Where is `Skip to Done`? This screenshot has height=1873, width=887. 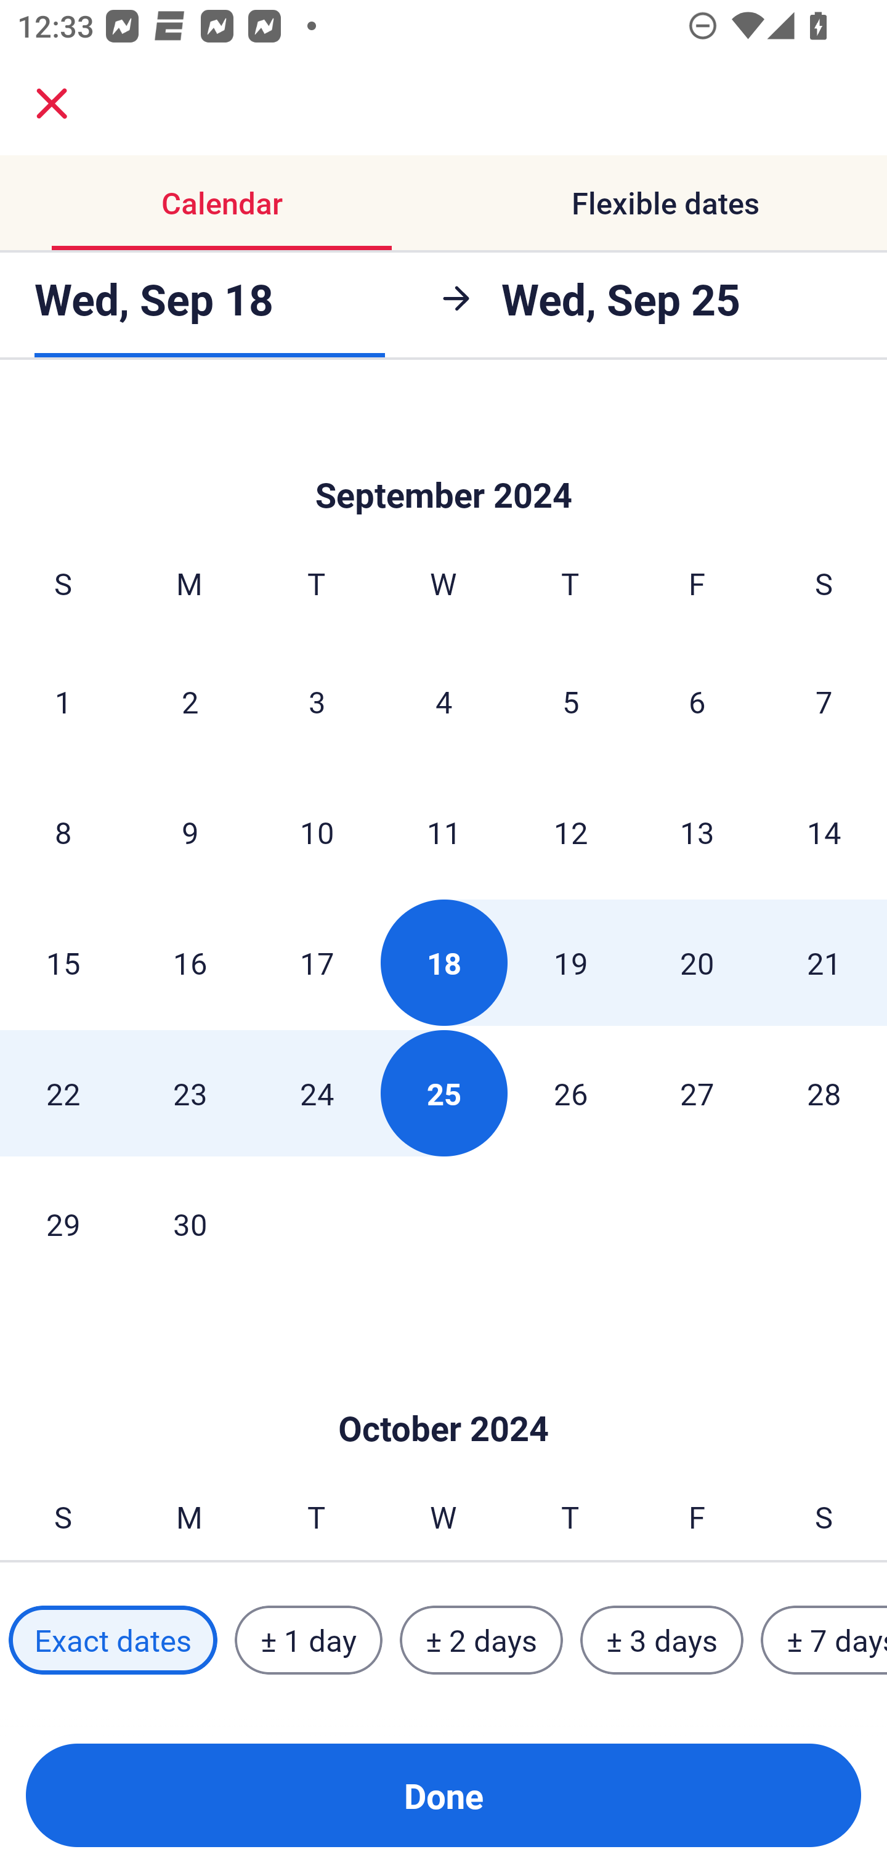
Skip to Done is located at coordinates (443, 1391).